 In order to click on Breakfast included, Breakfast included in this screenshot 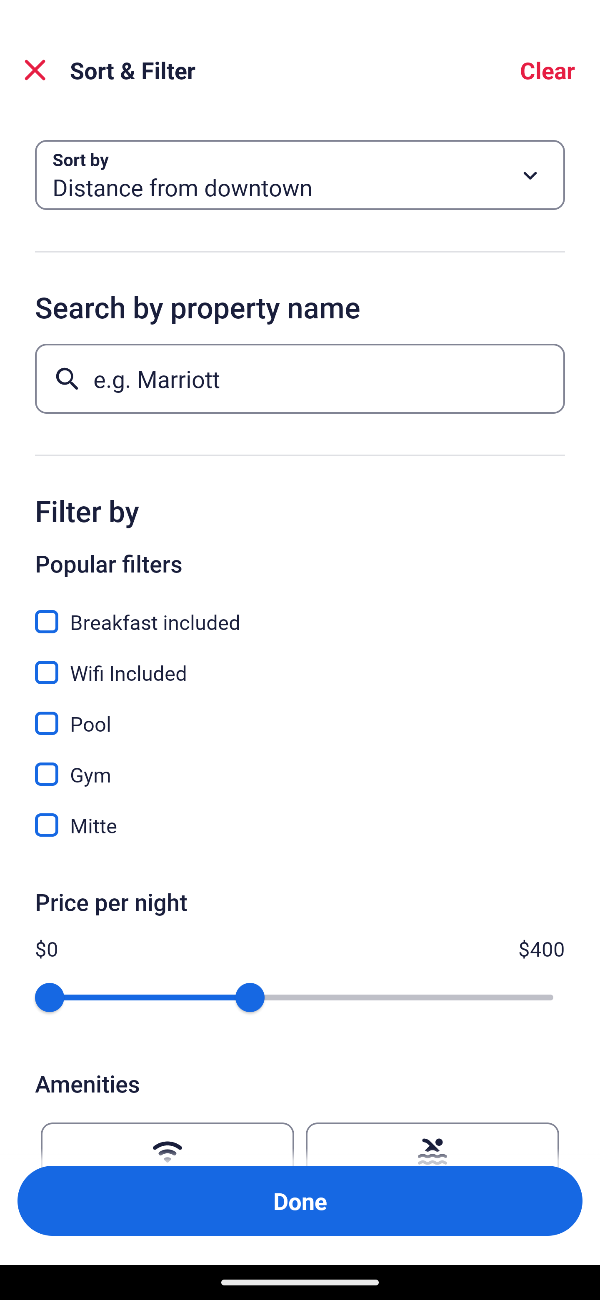, I will do `click(300, 612)`.